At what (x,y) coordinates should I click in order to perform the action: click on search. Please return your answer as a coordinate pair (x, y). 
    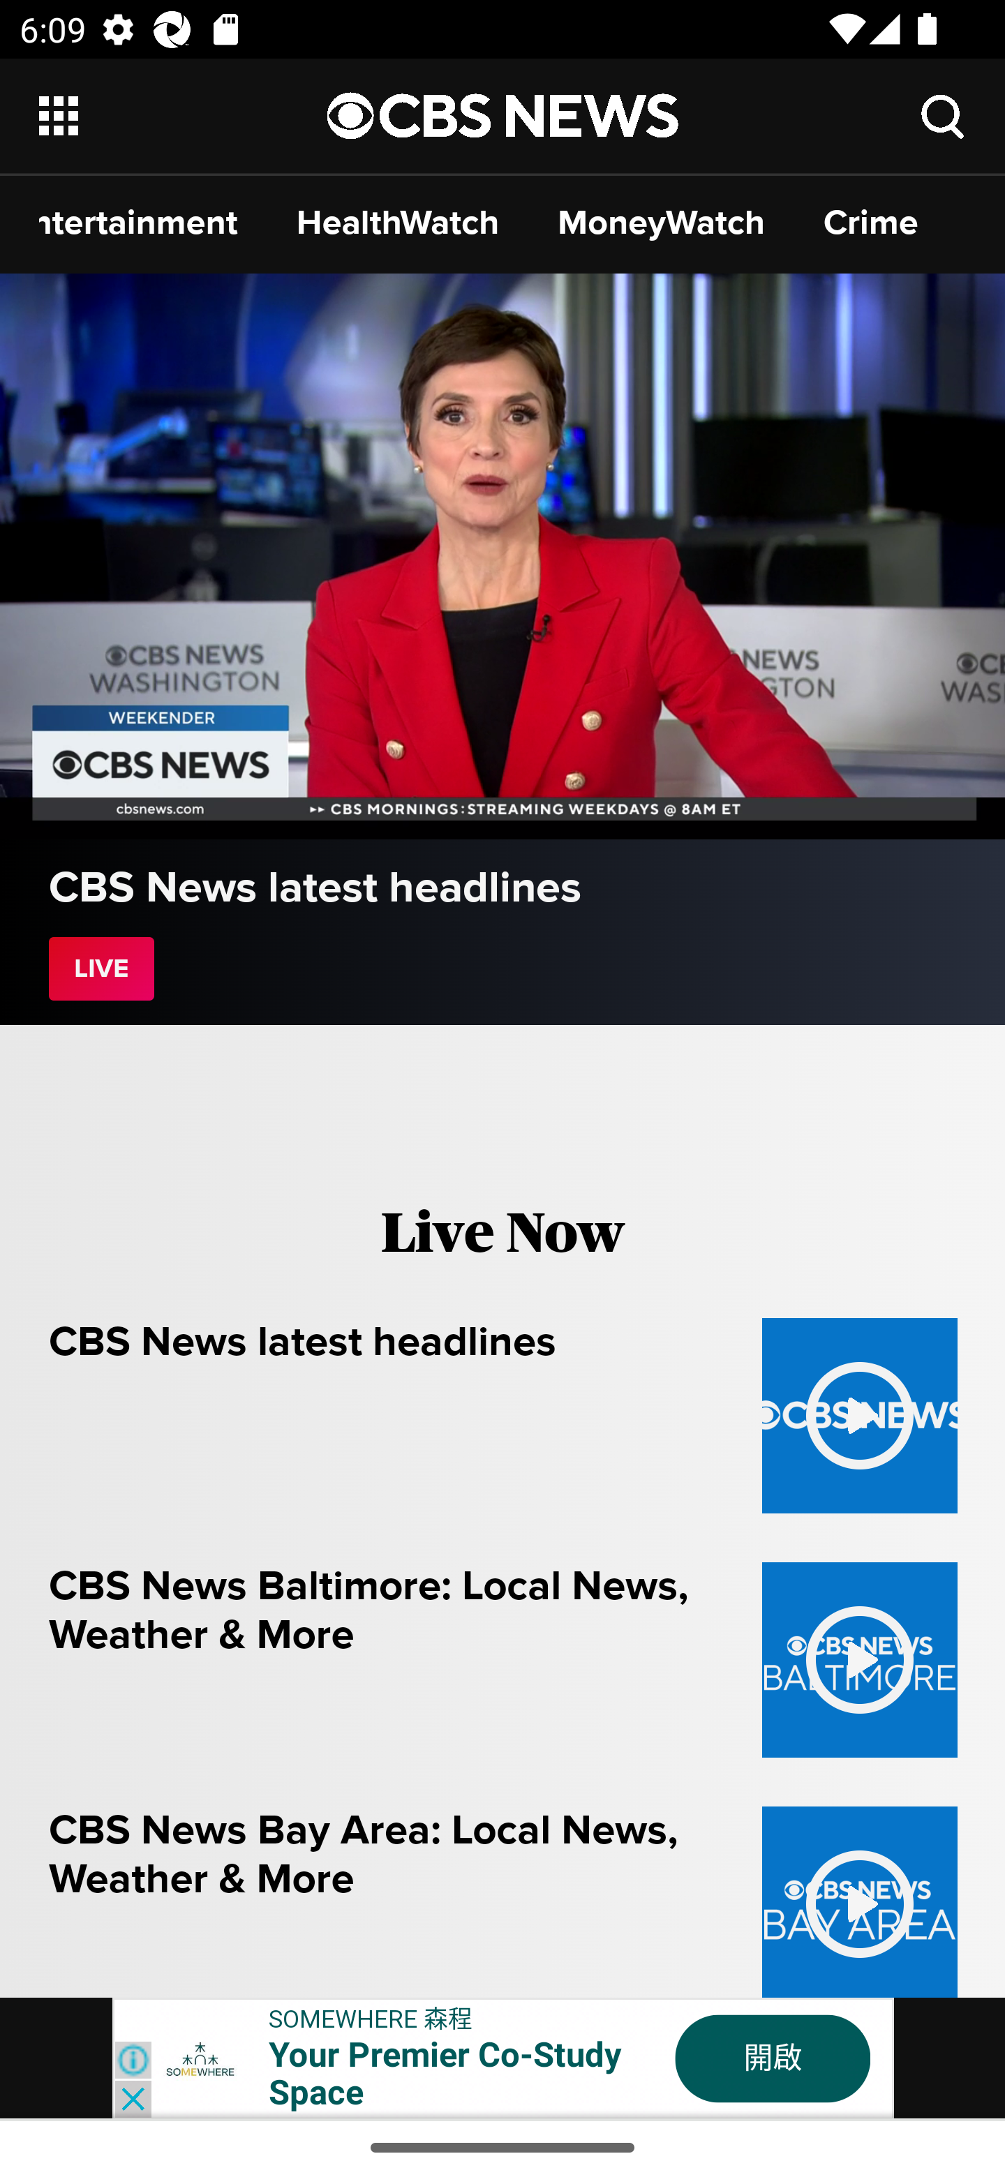
    Looking at the image, I should click on (944, 115).